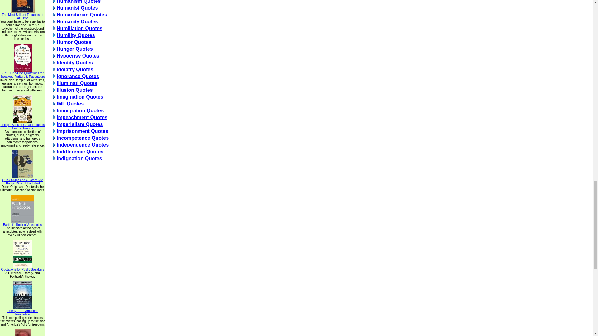  What do you see at coordinates (22, 125) in the screenshot?
I see `Phillips' Book of Great Thoughts Funny Sayings` at bounding box center [22, 125].